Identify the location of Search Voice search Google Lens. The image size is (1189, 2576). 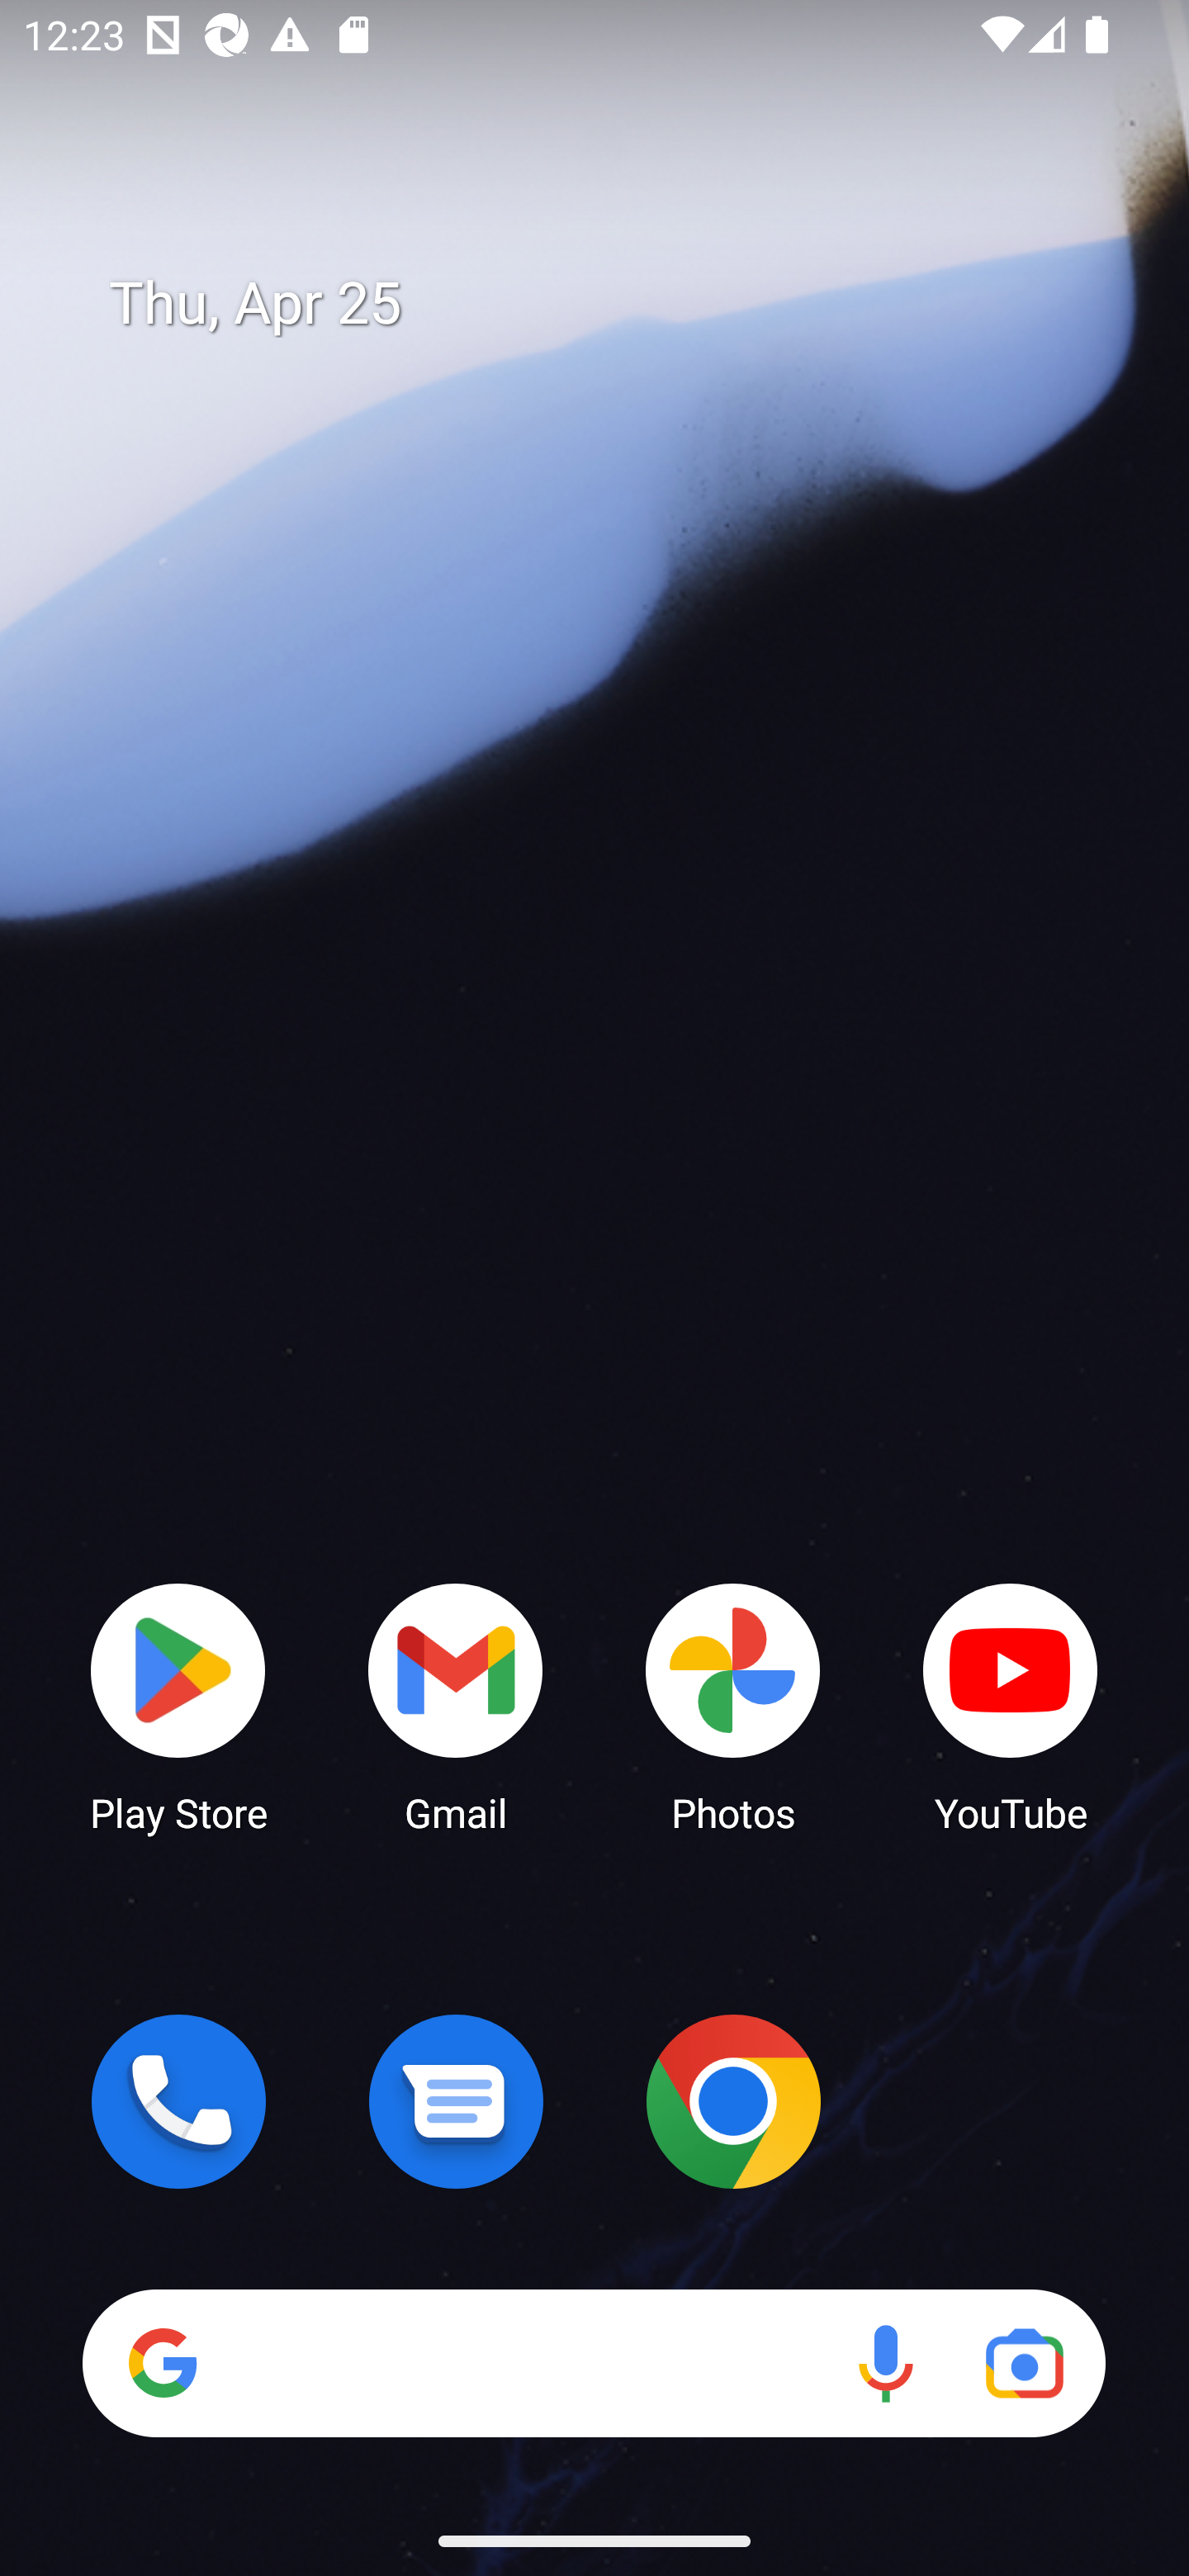
(594, 2363).